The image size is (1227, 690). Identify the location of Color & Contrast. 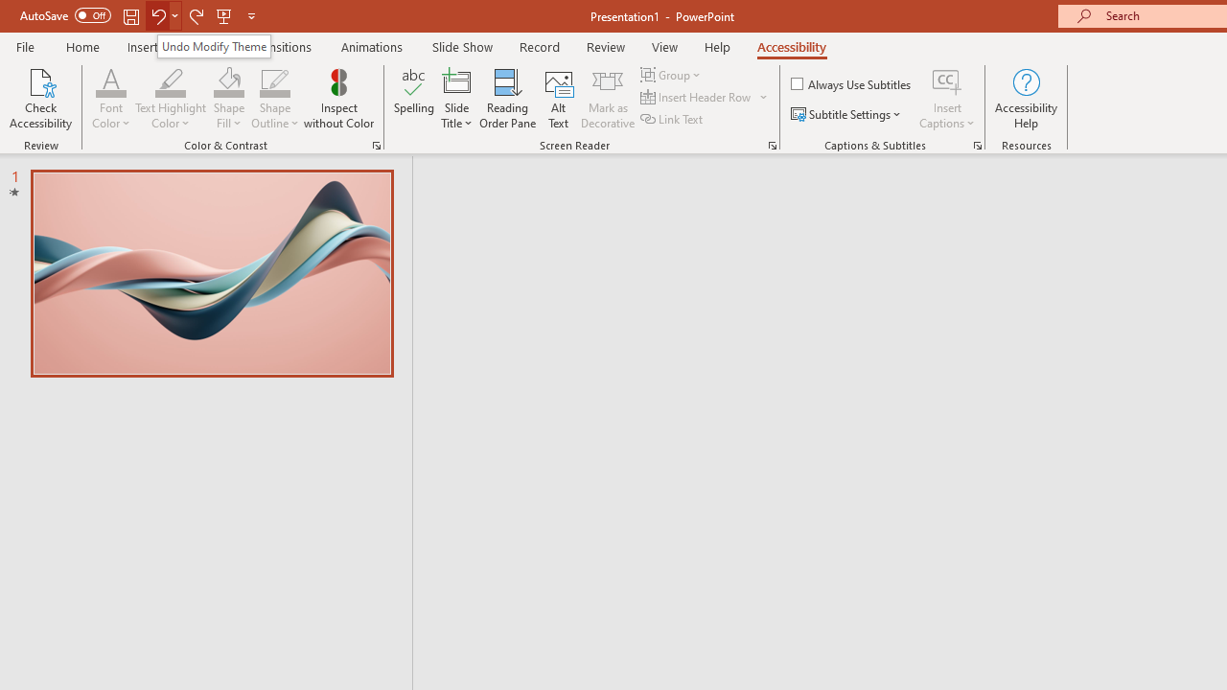
(376, 146).